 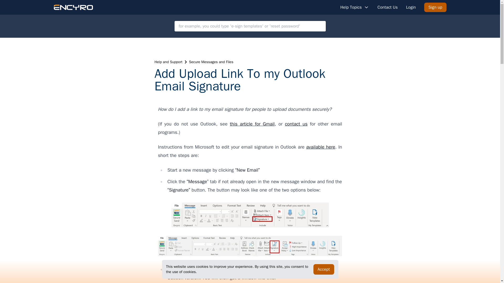 What do you see at coordinates (324, 269) in the screenshot?
I see `Accept` at bounding box center [324, 269].